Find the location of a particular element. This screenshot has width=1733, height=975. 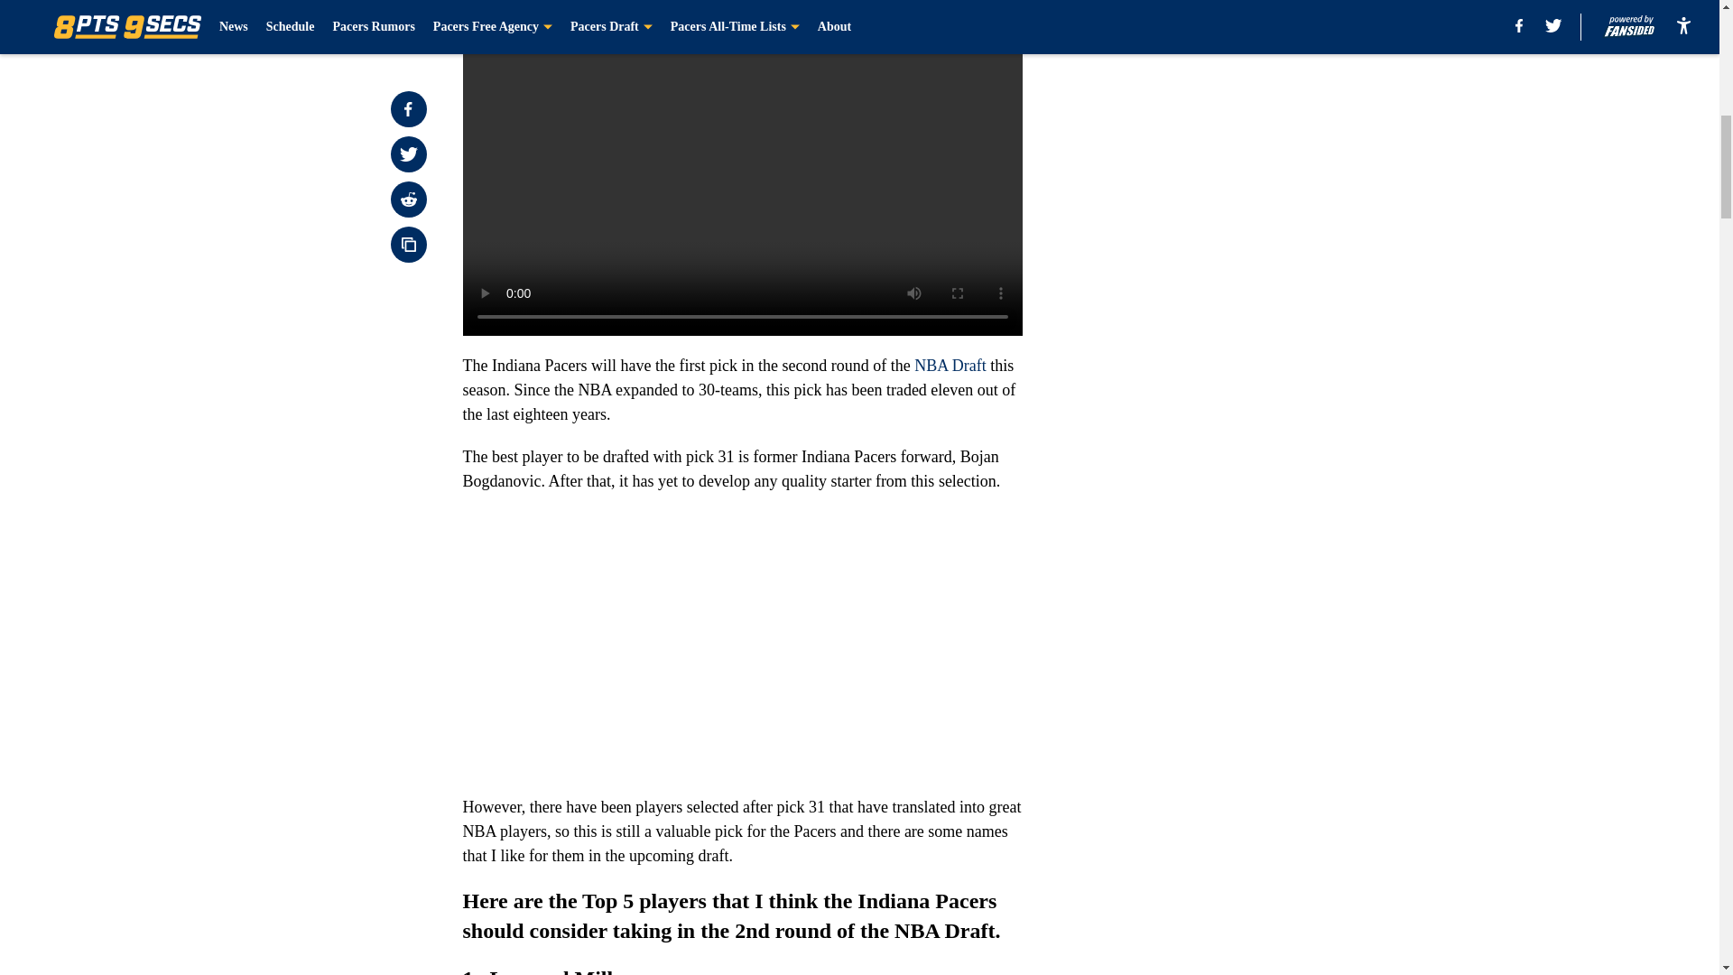

NBA Draft is located at coordinates (950, 365).